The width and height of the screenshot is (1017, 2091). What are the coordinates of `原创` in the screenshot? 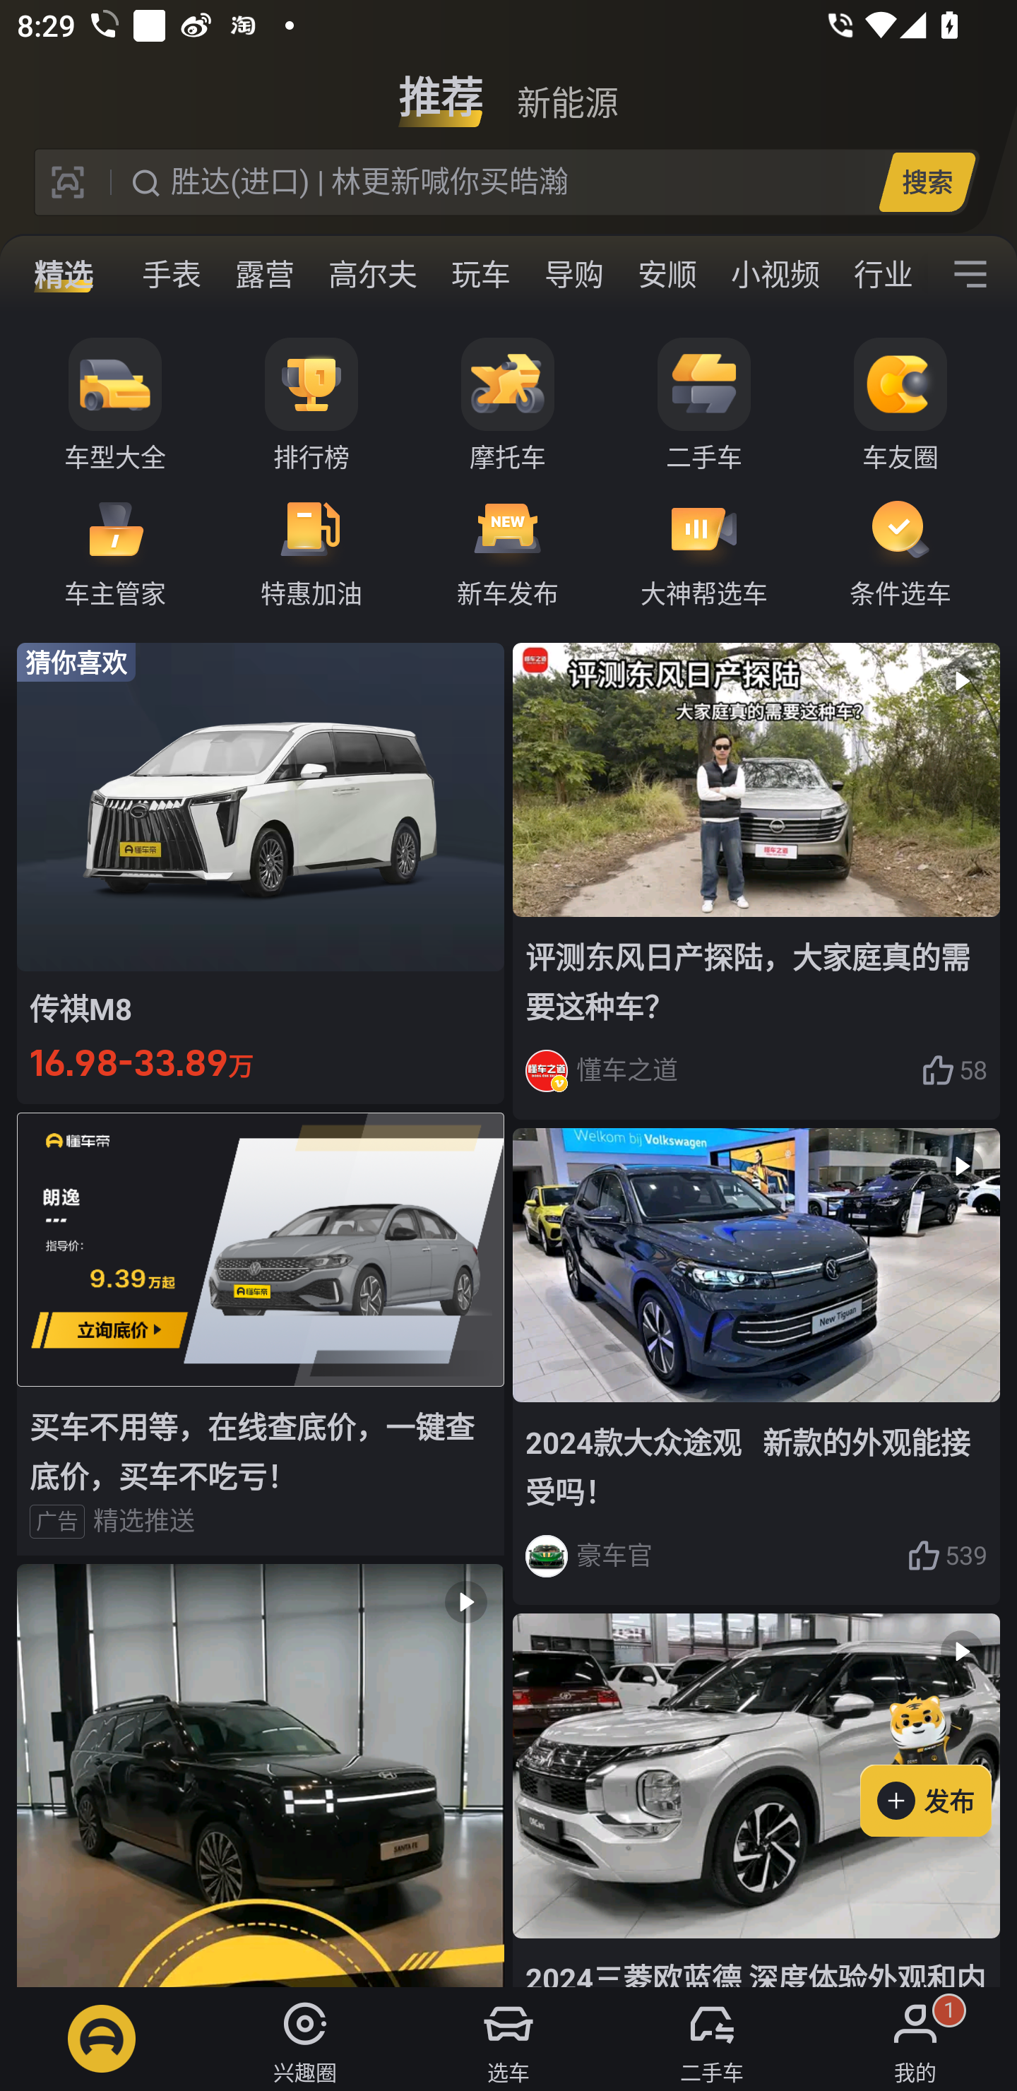 It's located at (78, 274).